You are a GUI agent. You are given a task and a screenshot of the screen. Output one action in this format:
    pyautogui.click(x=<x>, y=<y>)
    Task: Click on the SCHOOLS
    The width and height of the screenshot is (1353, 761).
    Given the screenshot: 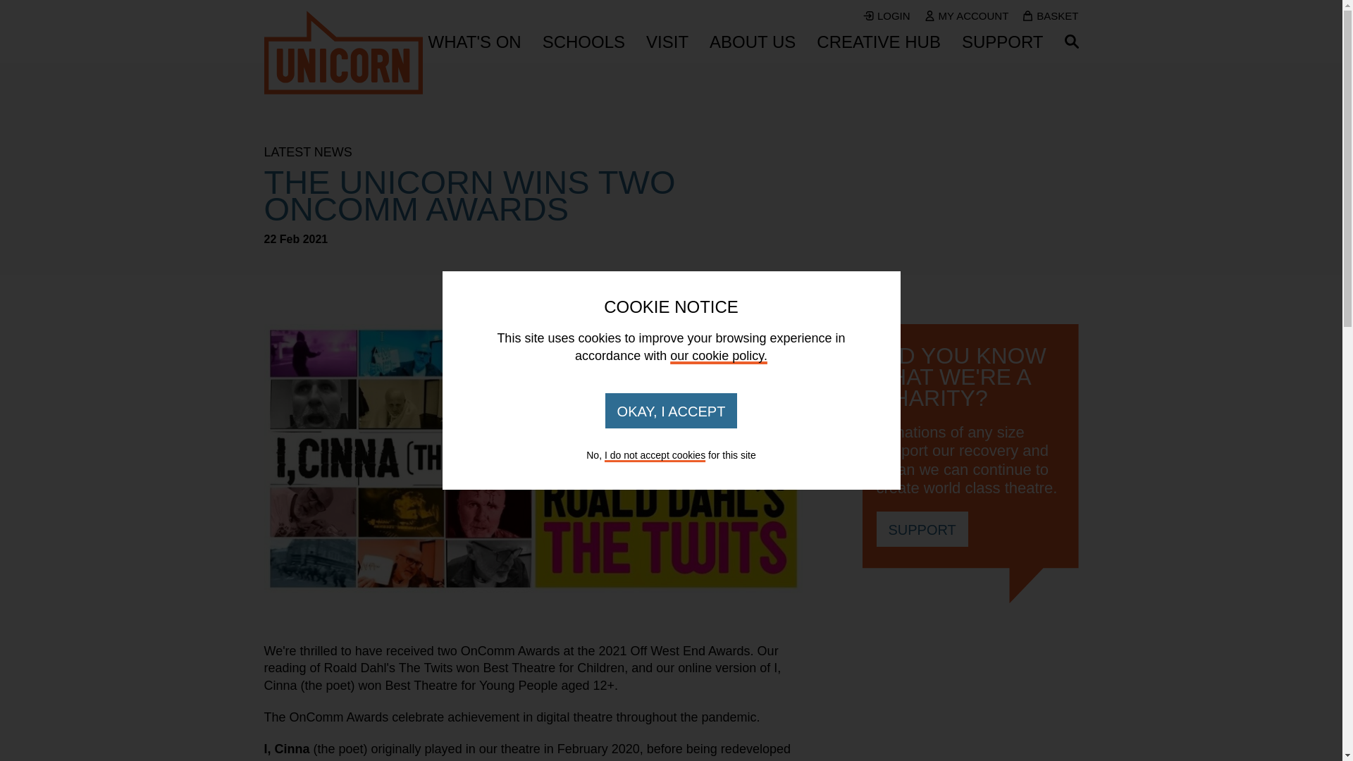 What is the action you would take?
    pyautogui.click(x=583, y=42)
    